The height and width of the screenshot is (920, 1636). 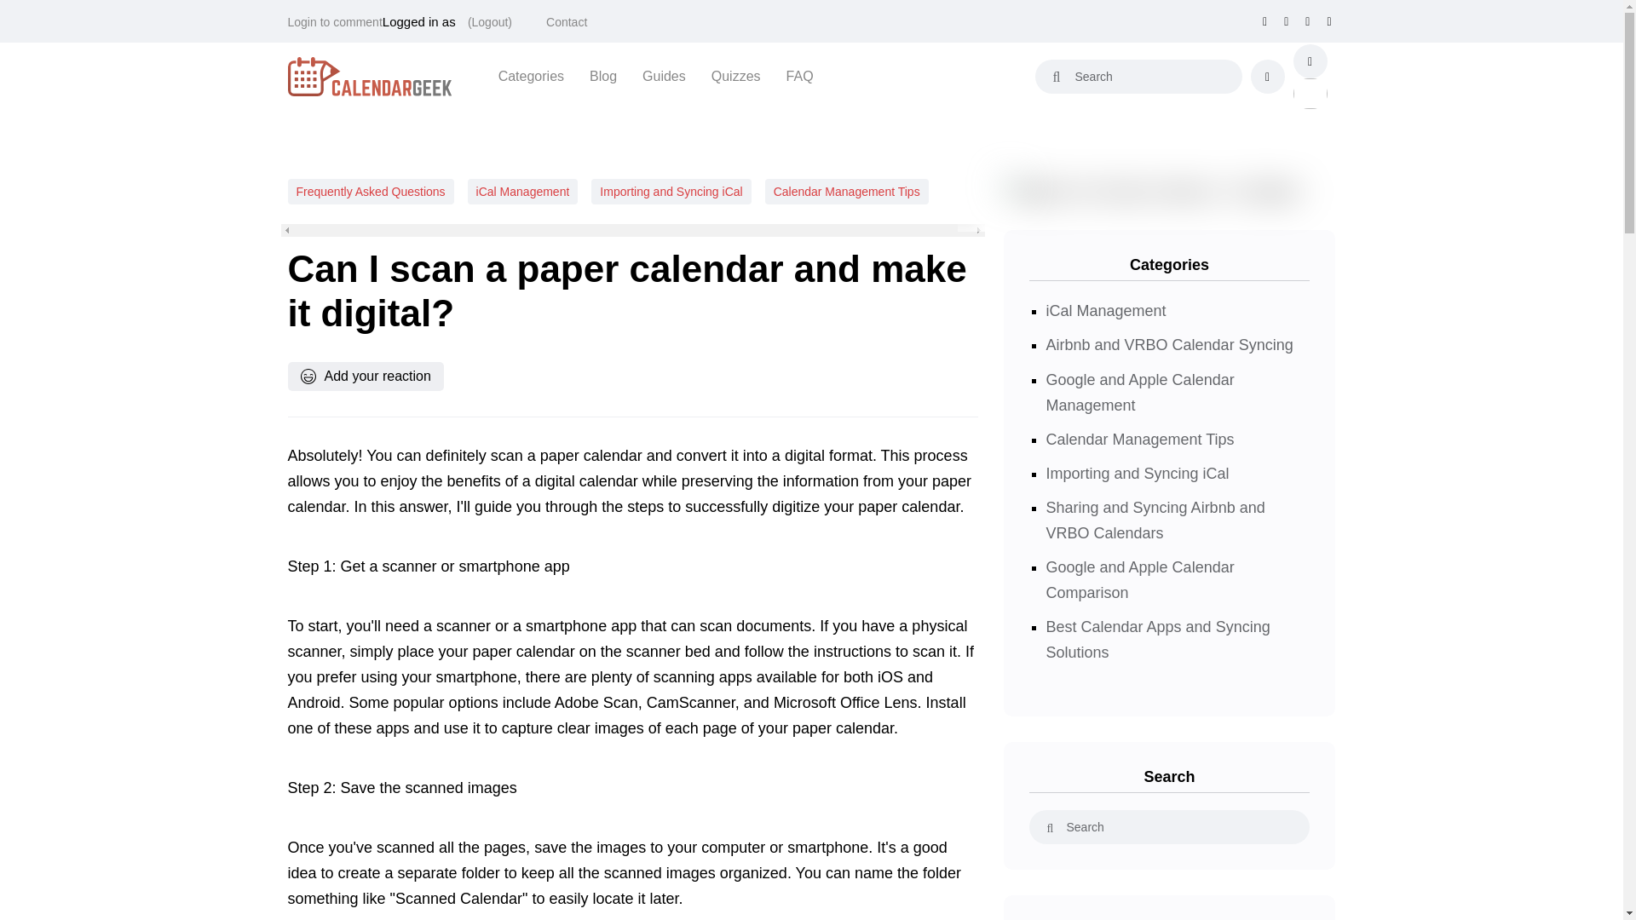 I want to click on Categories, so click(x=532, y=76).